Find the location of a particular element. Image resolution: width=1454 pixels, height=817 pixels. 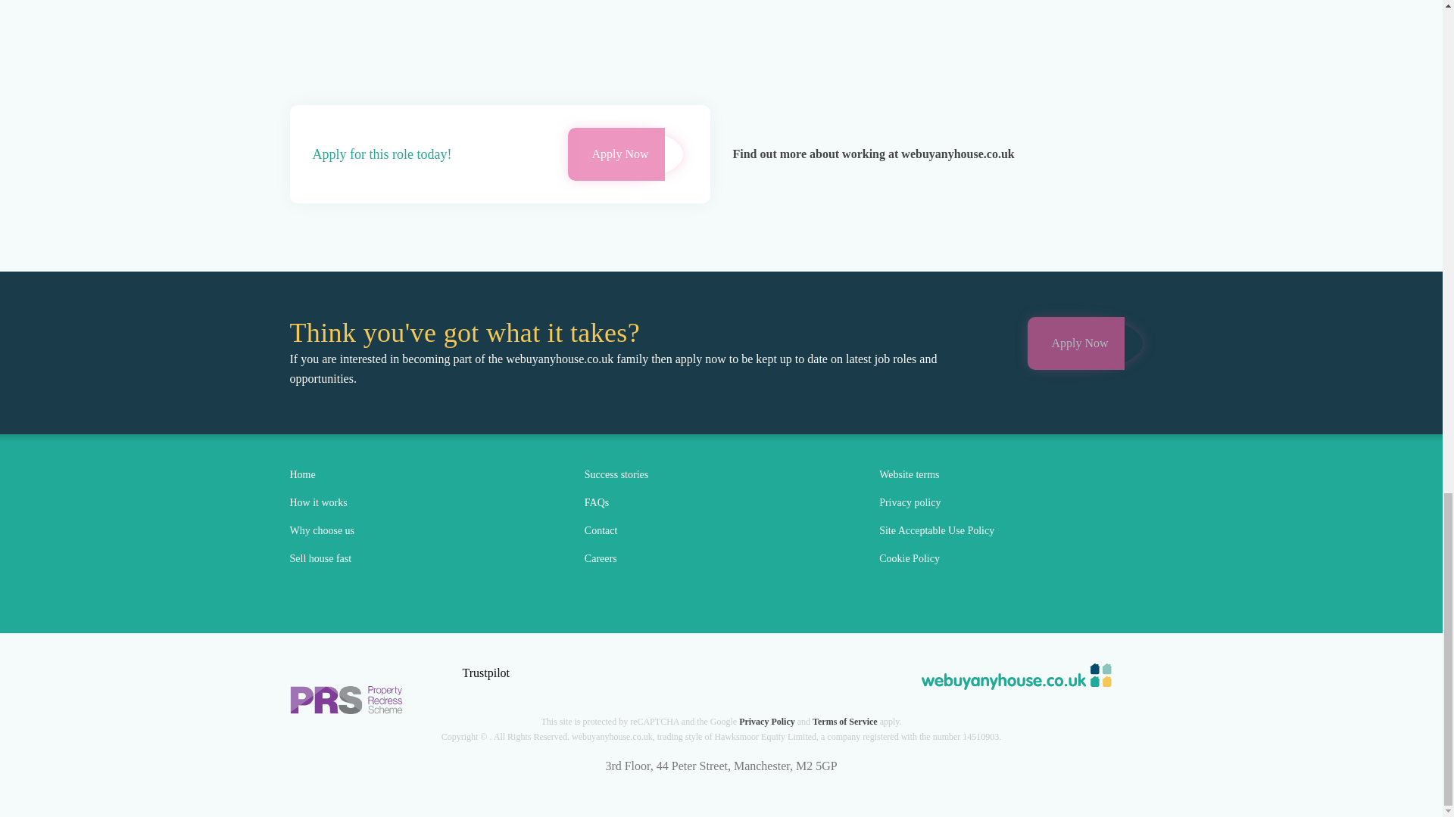

Home is located at coordinates (302, 475).